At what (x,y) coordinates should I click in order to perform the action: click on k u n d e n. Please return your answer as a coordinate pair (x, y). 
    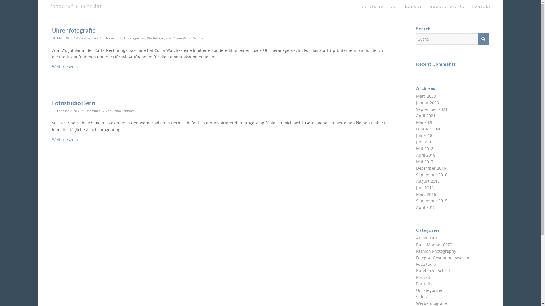
    Looking at the image, I should click on (414, 6).